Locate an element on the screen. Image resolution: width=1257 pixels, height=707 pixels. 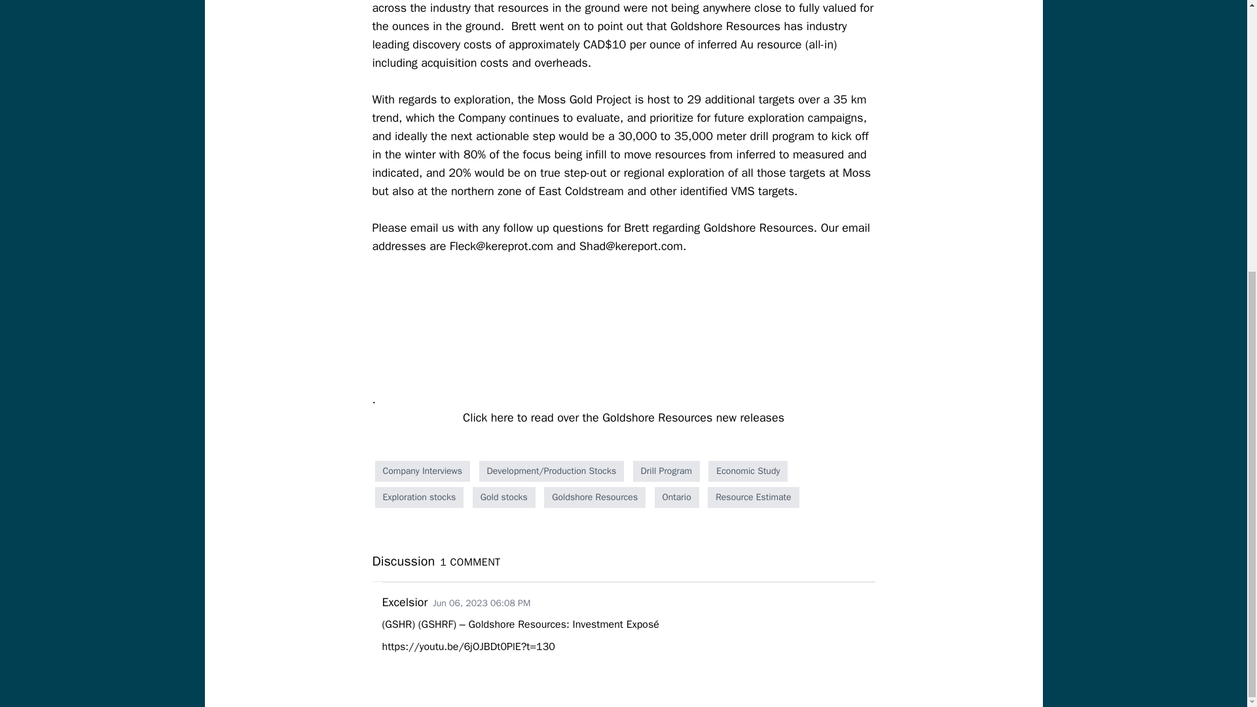
Goldshore Resources is located at coordinates (594, 498).